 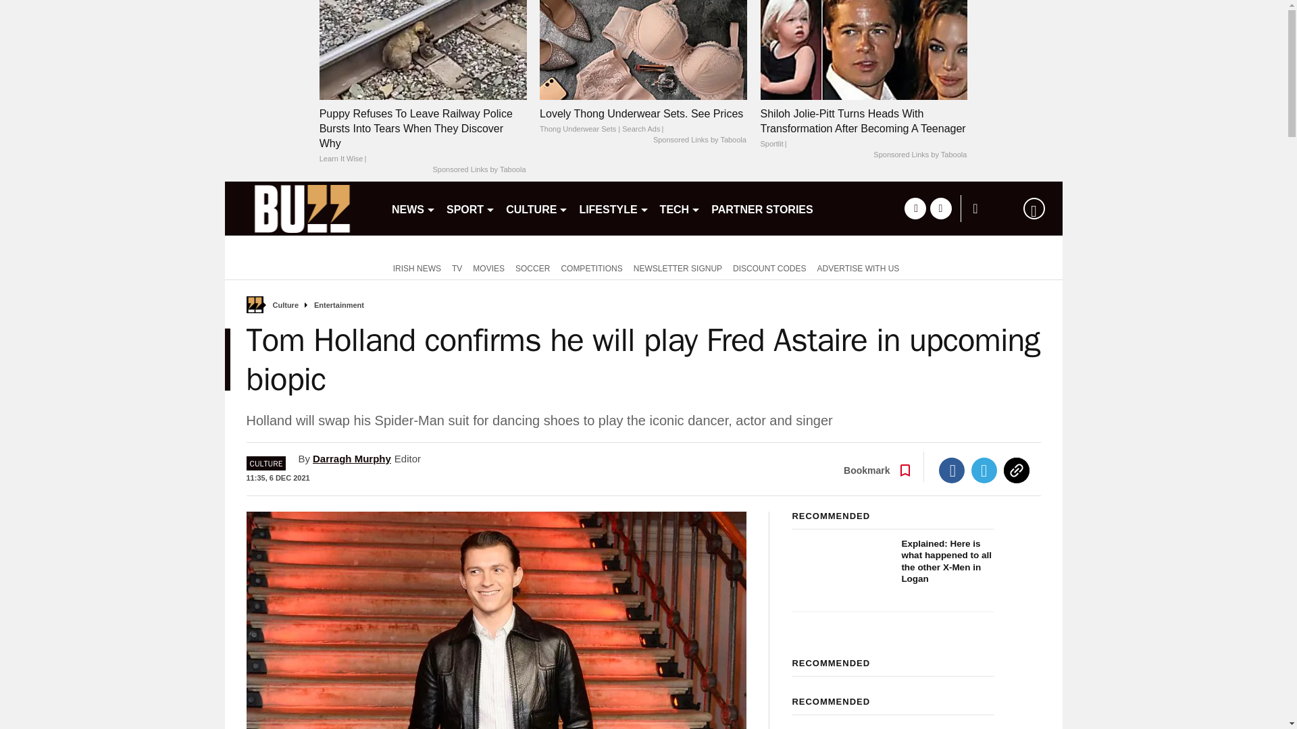 I want to click on Lovely Thong Underwear Sets. See Prices, so click(x=643, y=121).